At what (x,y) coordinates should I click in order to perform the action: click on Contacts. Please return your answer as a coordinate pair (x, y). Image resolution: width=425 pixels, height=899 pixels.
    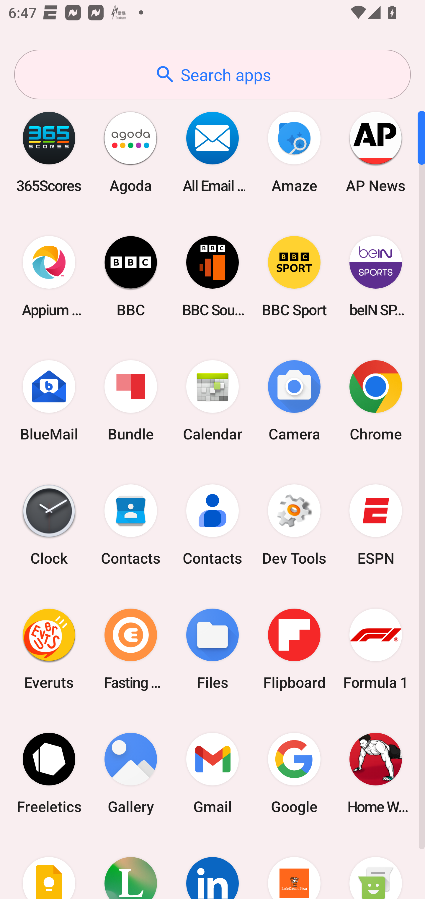
    Looking at the image, I should click on (131, 525).